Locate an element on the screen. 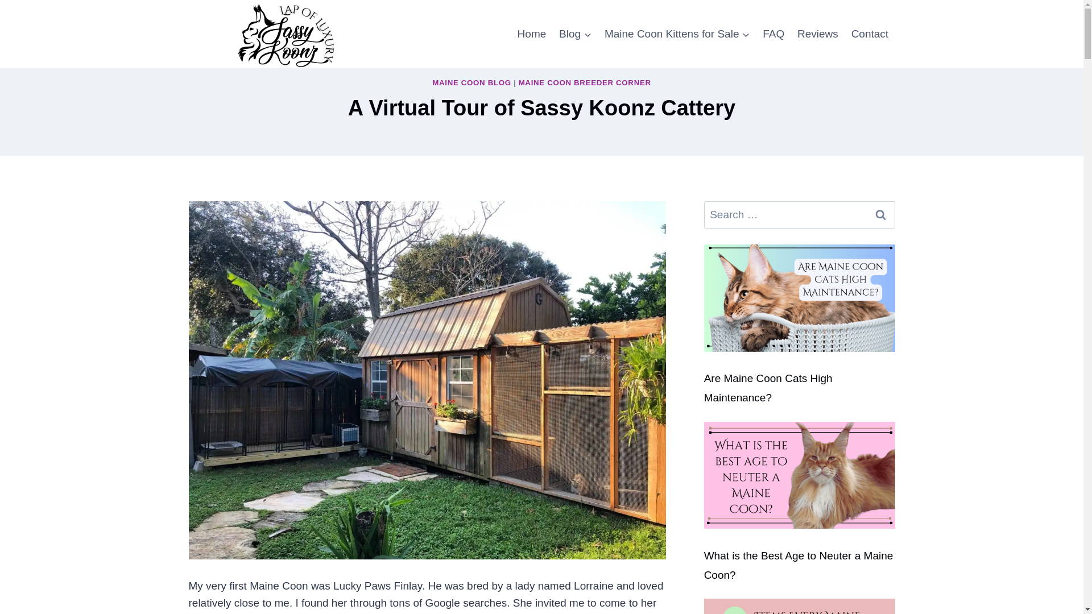 This screenshot has height=614, width=1092. FAQ is located at coordinates (773, 34).